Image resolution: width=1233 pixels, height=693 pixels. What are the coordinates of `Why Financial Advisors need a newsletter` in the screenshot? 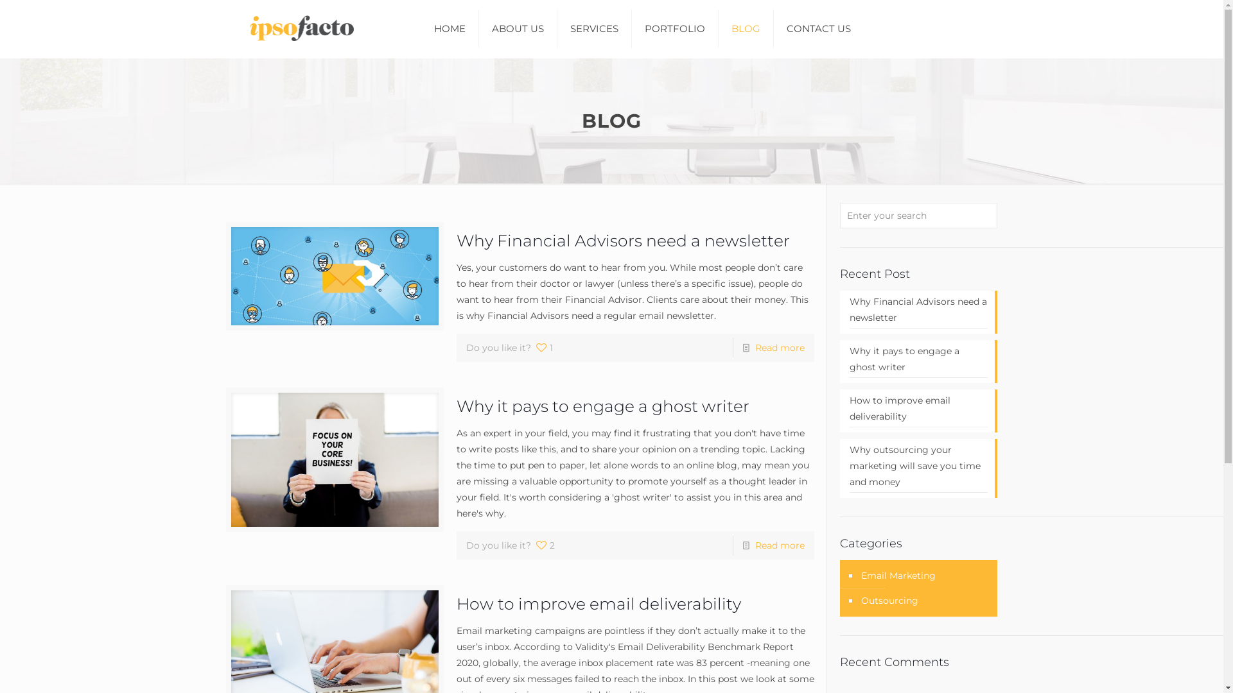 It's located at (918, 311).